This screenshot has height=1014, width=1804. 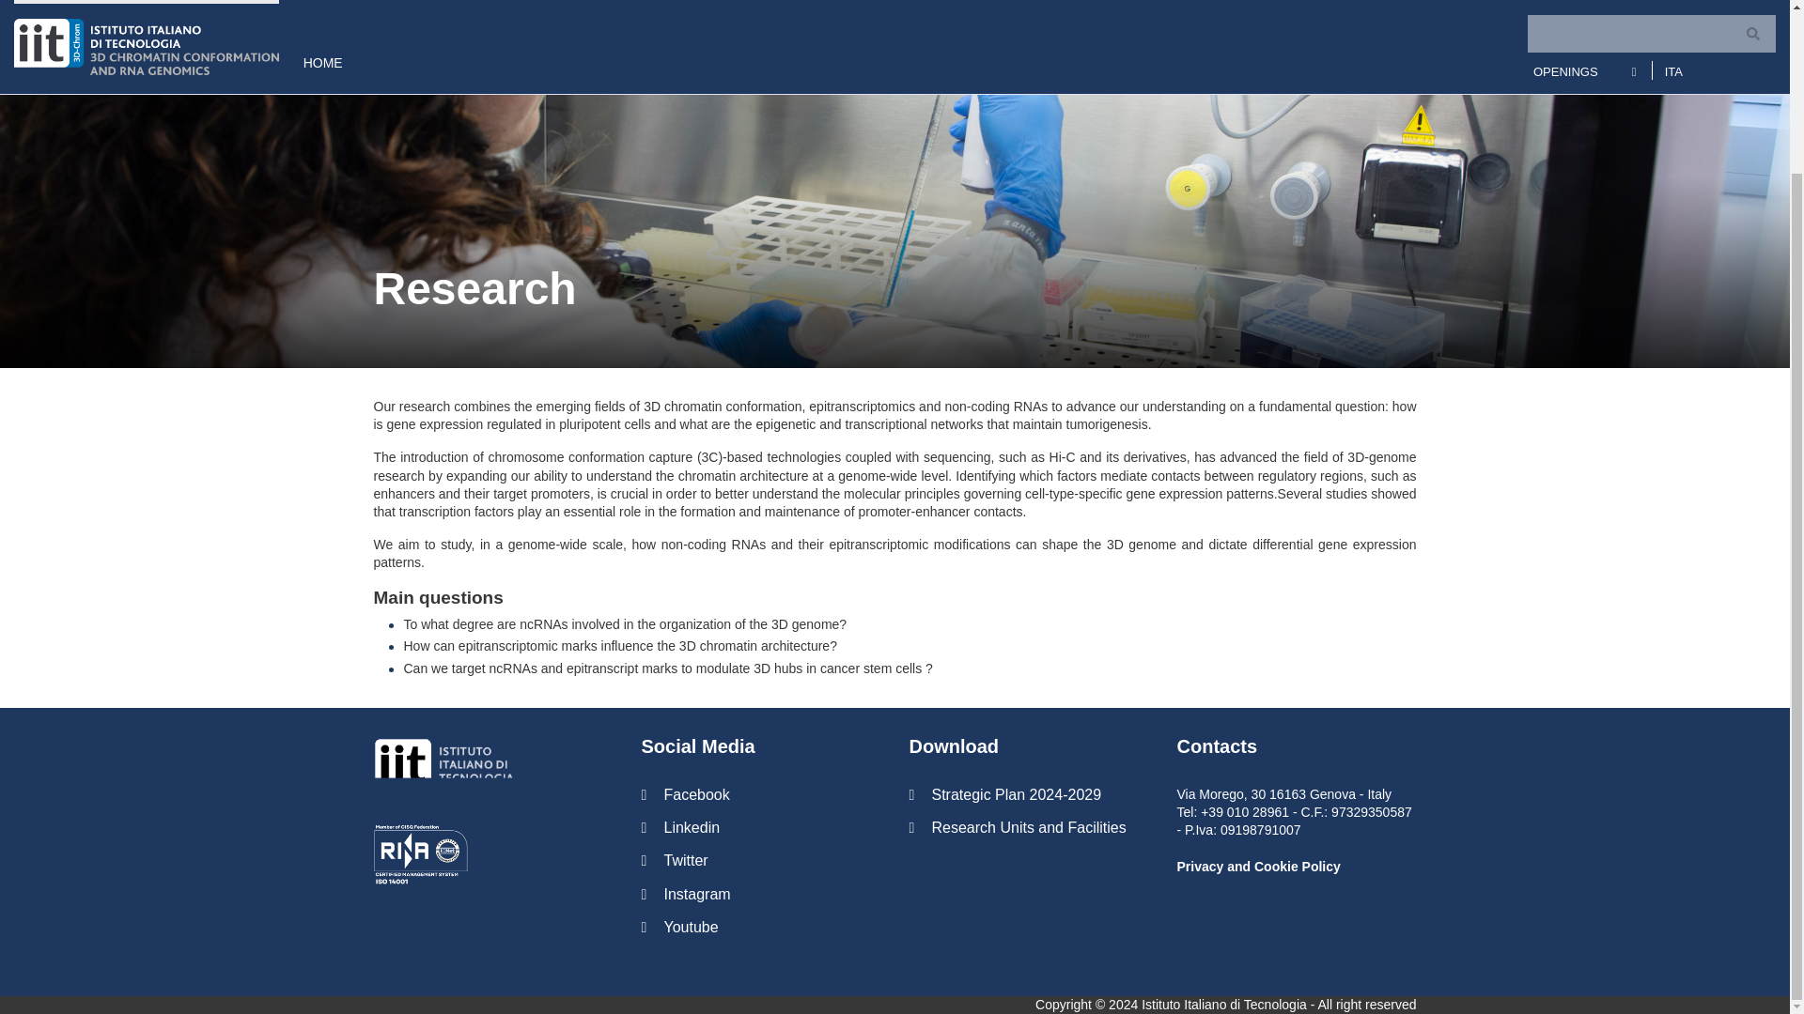 What do you see at coordinates (1029, 827) in the screenshot?
I see `Research Units and Facilities` at bounding box center [1029, 827].